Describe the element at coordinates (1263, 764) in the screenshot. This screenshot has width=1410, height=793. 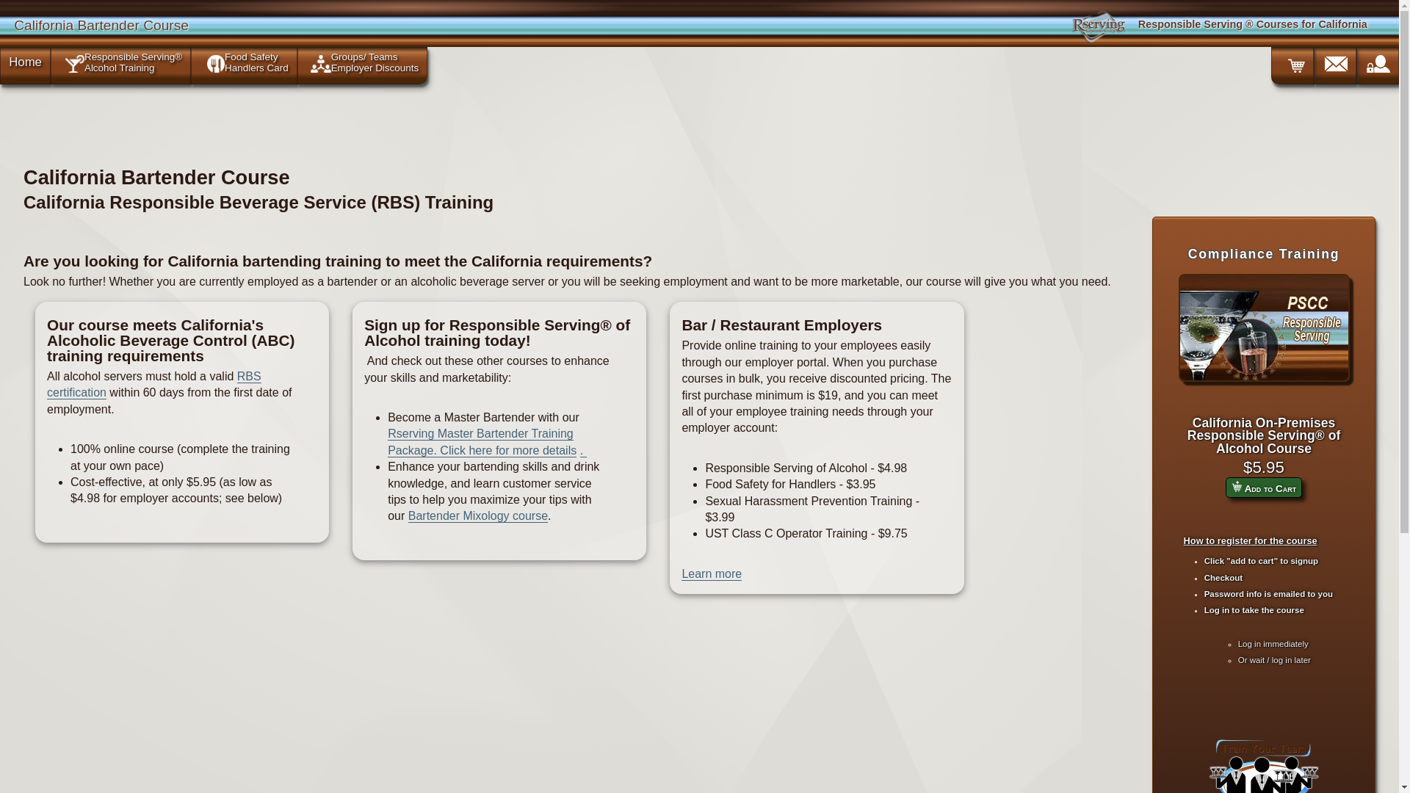
I see `Train your team - click for team discounts` at that location.